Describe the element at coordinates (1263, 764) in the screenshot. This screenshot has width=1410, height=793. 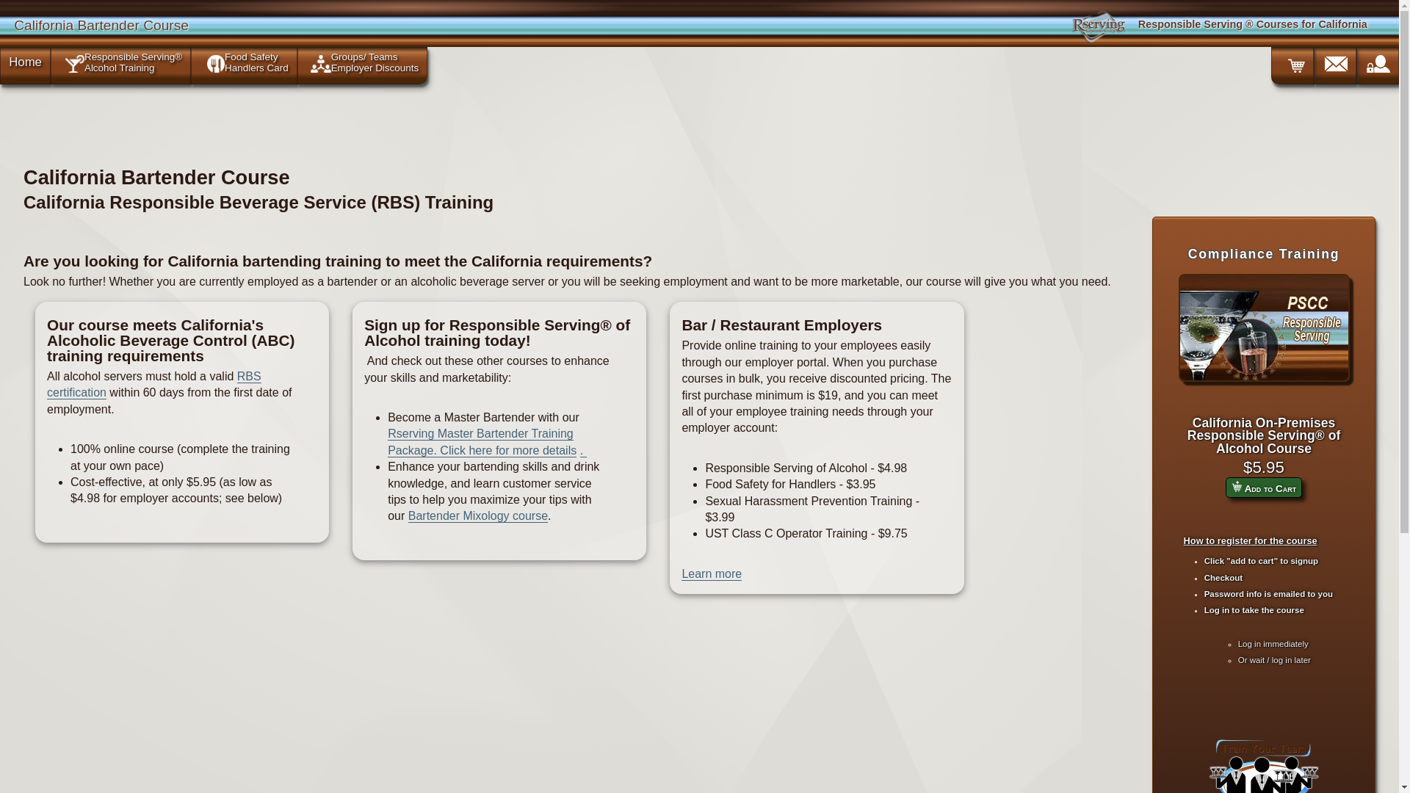
I see `Train your team - click for team discounts` at that location.